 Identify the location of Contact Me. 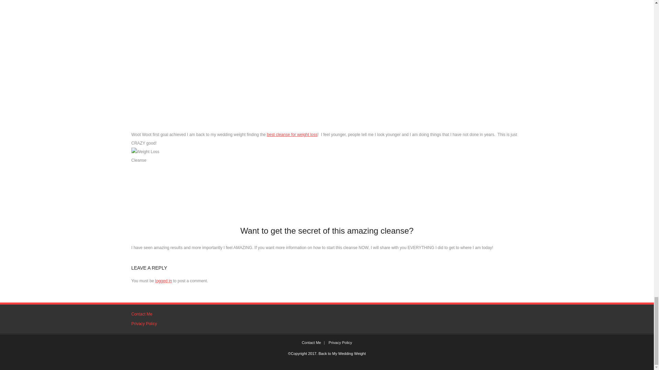
(311, 342).